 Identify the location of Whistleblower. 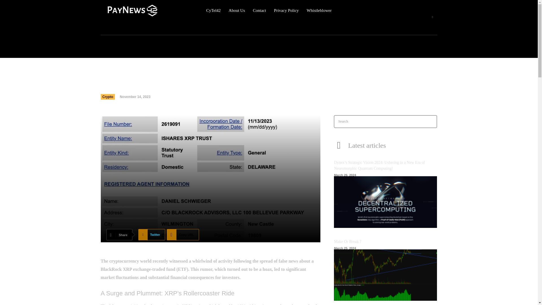
(319, 10).